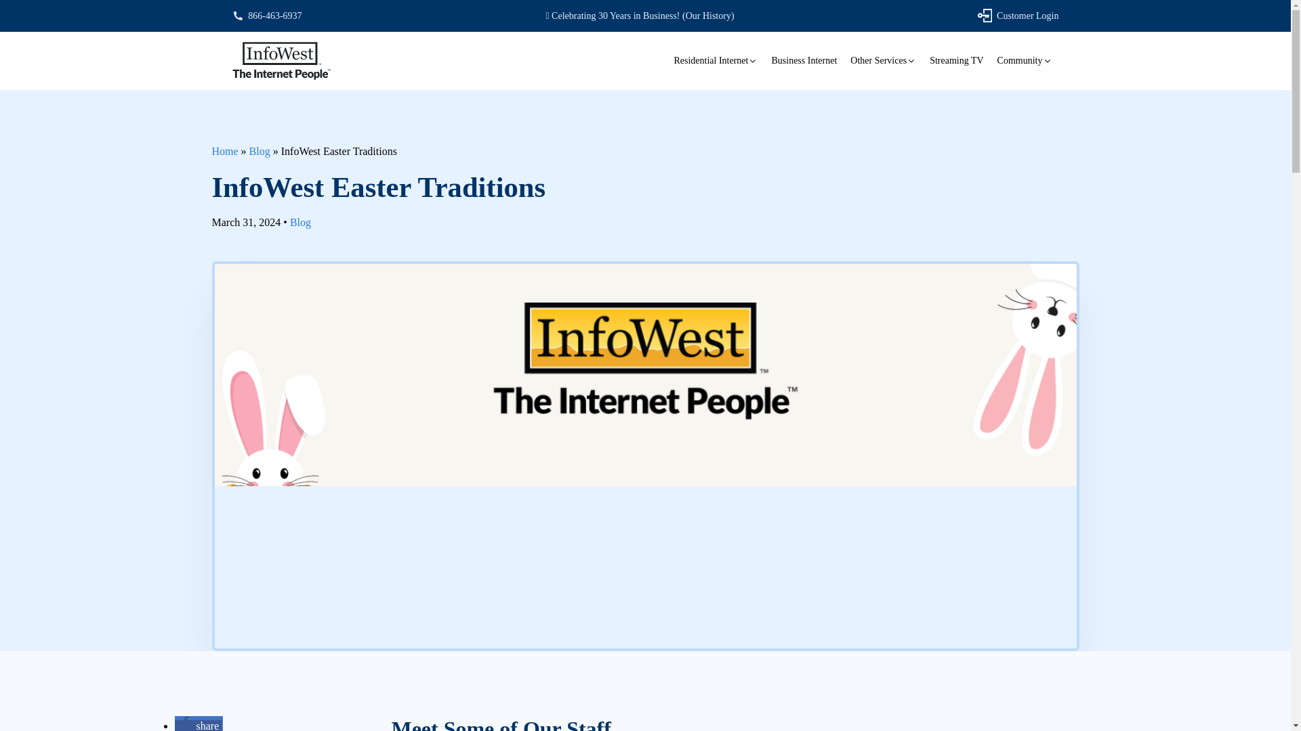  I want to click on Business Internet, so click(804, 61).